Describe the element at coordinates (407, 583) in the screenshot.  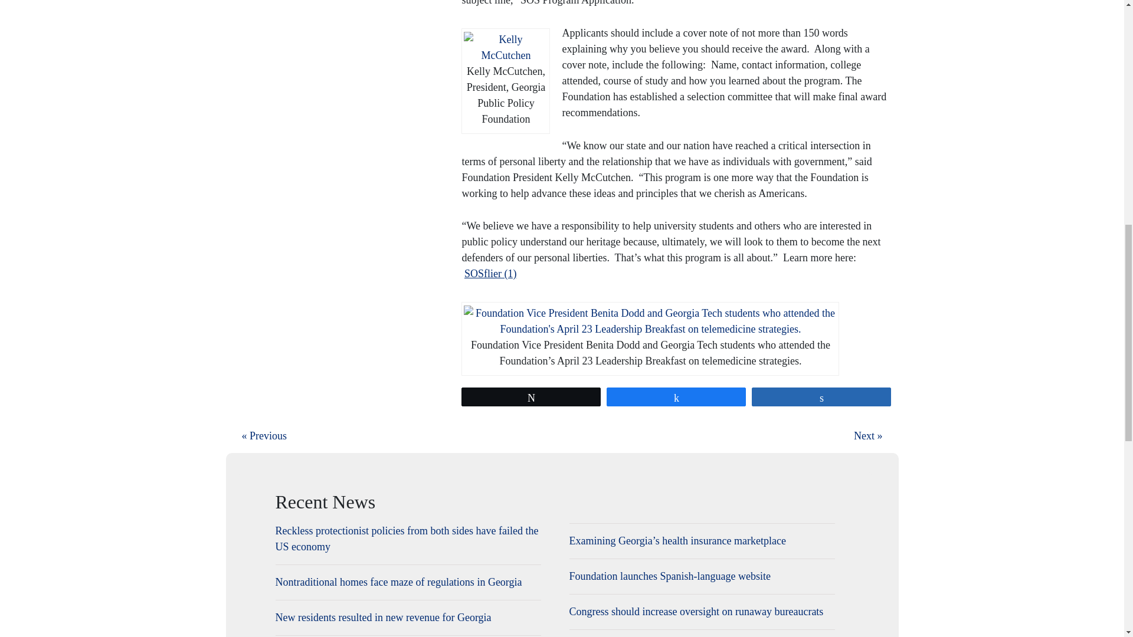
I see `Nontraditional homes face maze of regulations in Georgia` at that location.